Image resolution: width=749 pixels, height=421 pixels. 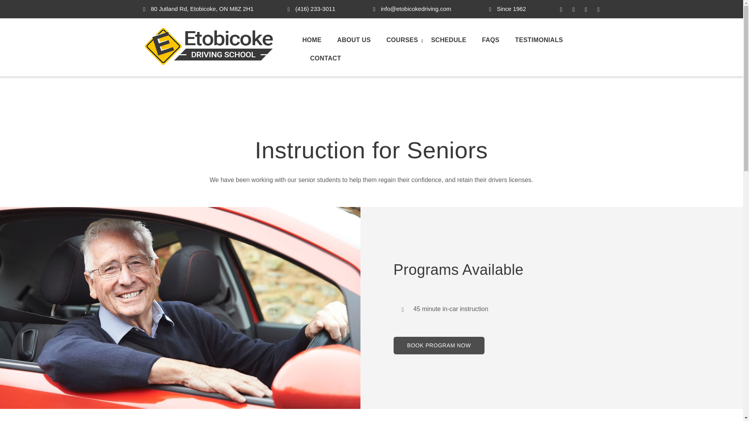 I want to click on BOOK PROGRAM NOW, so click(x=439, y=345).